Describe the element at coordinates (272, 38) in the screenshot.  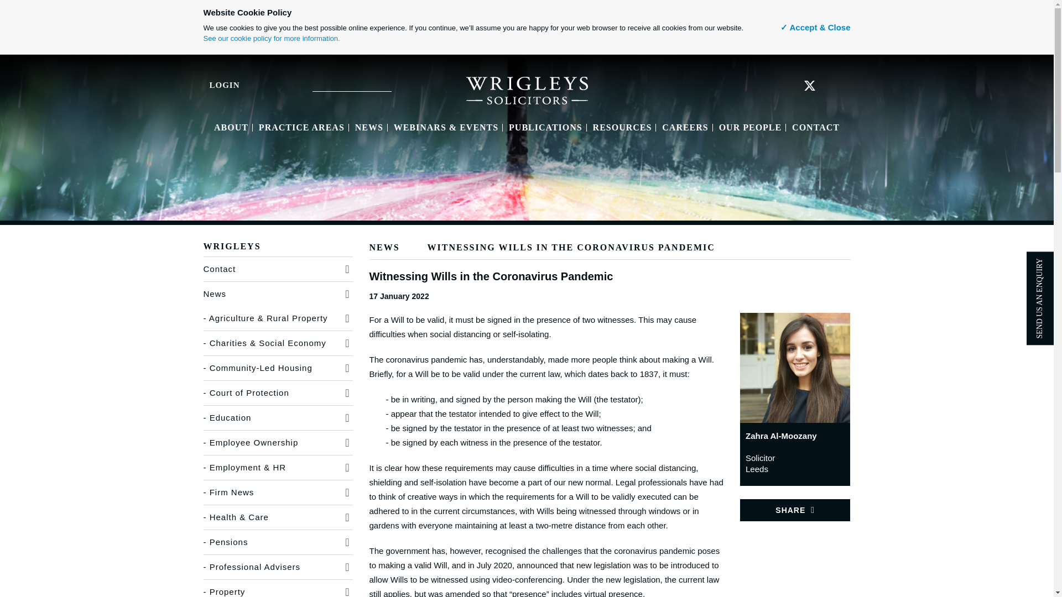
I see `See our cookie policy for more information.` at that location.